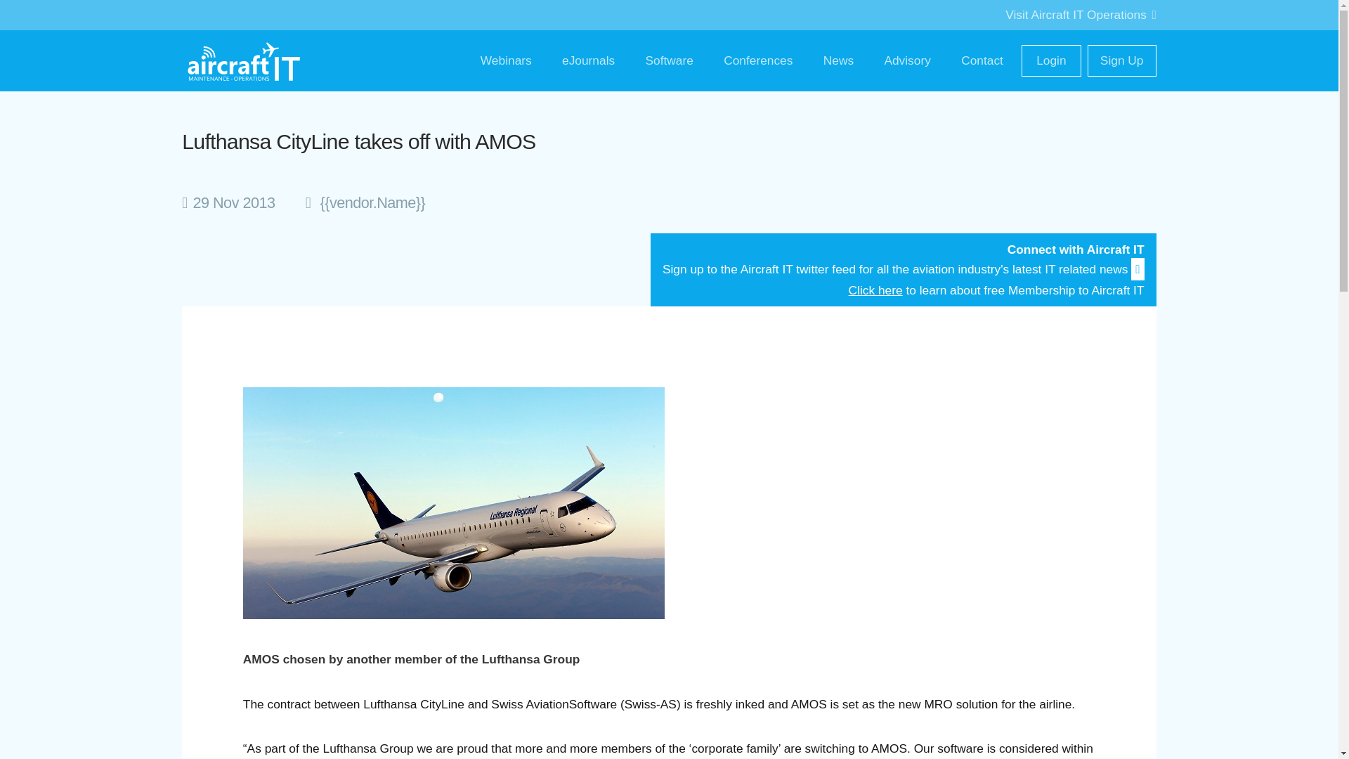  What do you see at coordinates (838, 60) in the screenshot?
I see `News` at bounding box center [838, 60].